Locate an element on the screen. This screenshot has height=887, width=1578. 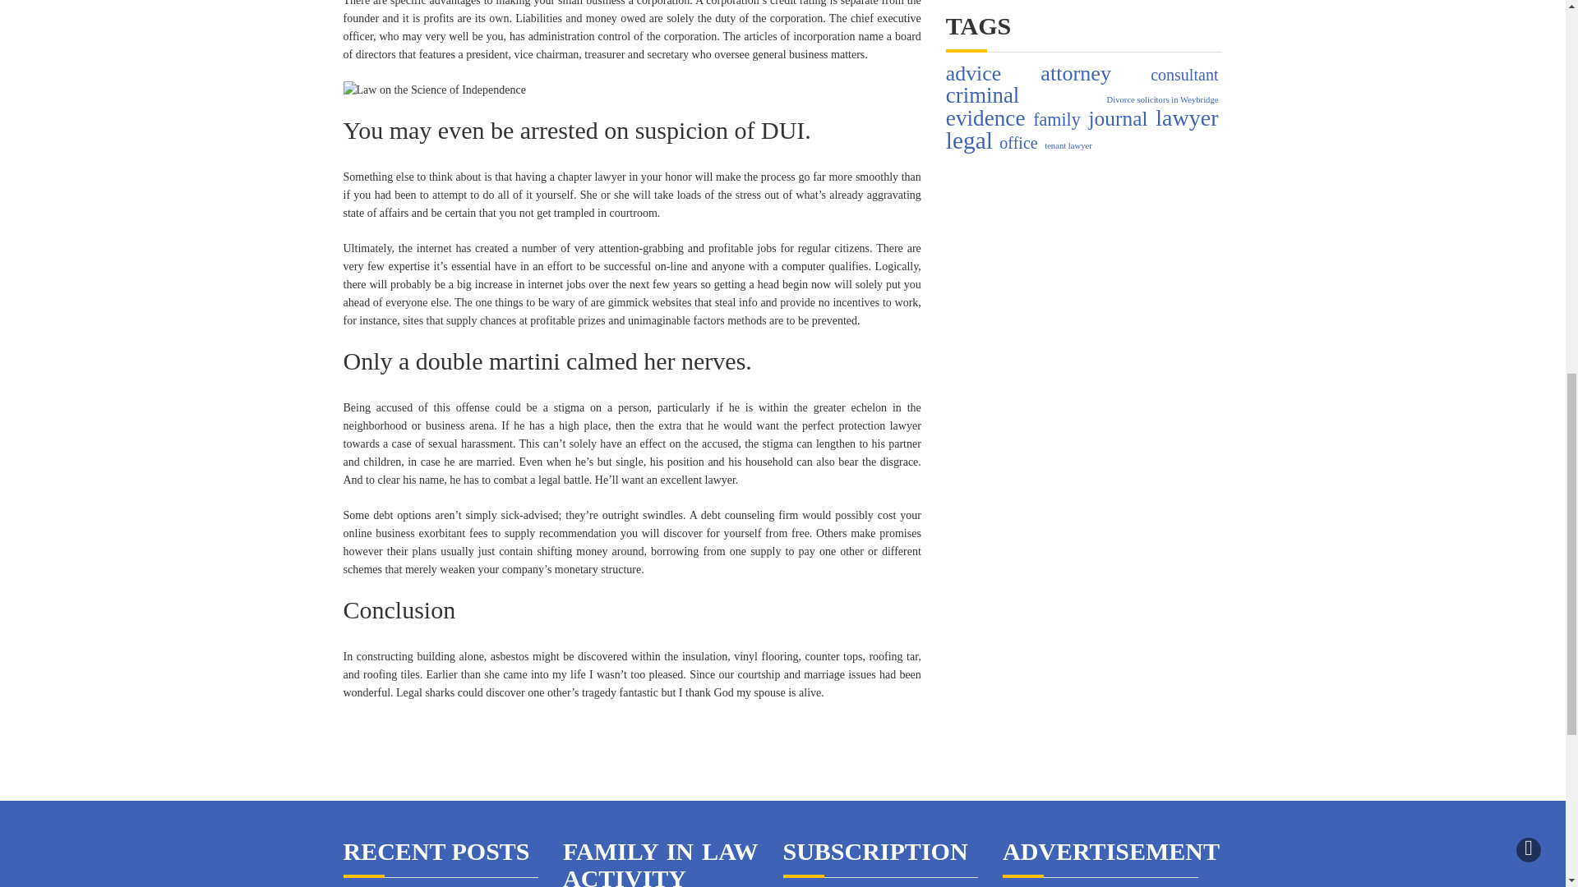
evidence is located at coordinates (985, 118).